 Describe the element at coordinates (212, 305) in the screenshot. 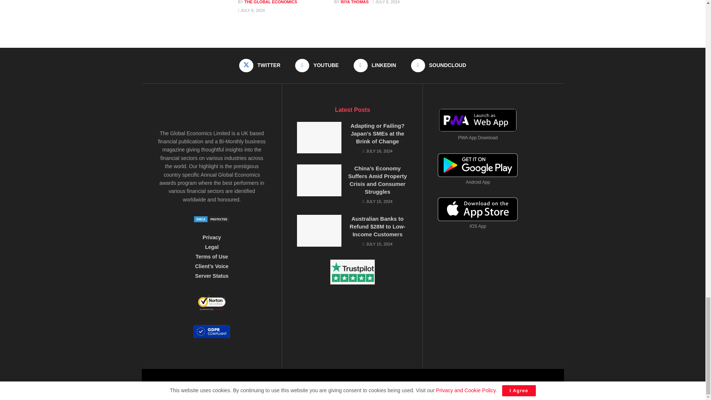

I see `Norton Verified` at that location.